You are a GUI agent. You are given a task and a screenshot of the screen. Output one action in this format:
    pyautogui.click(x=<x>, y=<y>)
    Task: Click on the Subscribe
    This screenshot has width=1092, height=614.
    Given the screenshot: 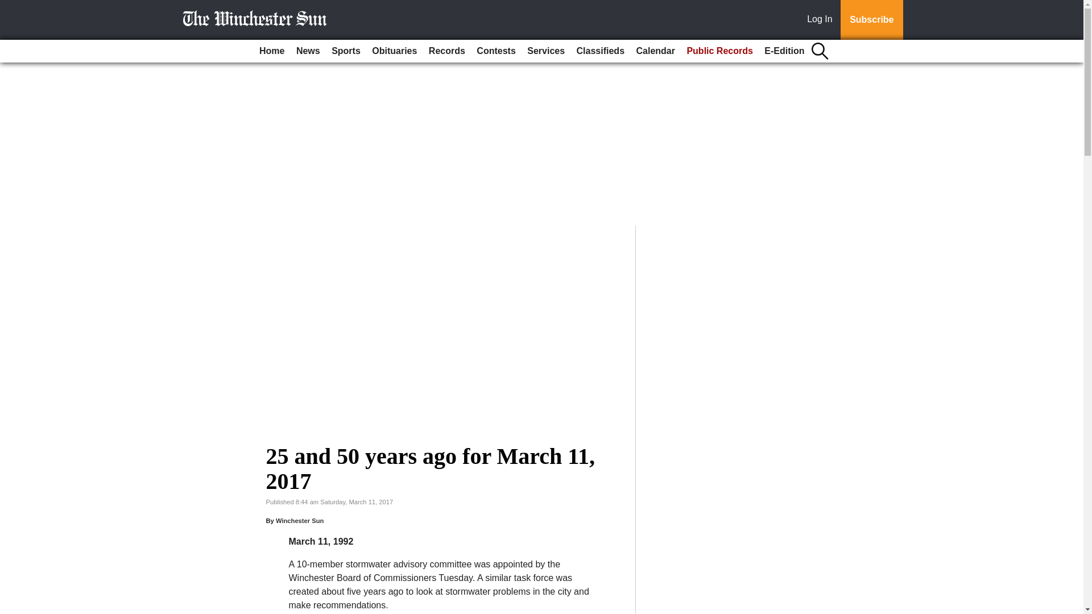 What is the action you would take?
    pyautogui.click(x=871, y=20)
    